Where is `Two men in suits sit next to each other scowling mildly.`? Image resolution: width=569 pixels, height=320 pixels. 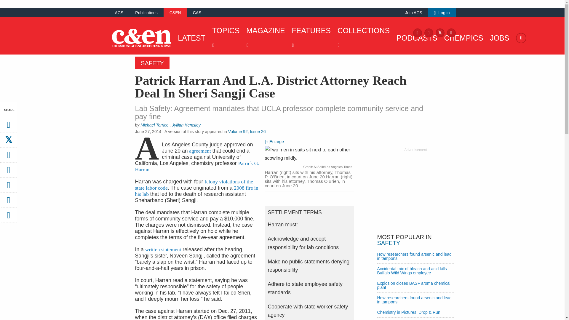 Two men in suits sit next to each other scowling mildly. is located at coordinates (309, 155).